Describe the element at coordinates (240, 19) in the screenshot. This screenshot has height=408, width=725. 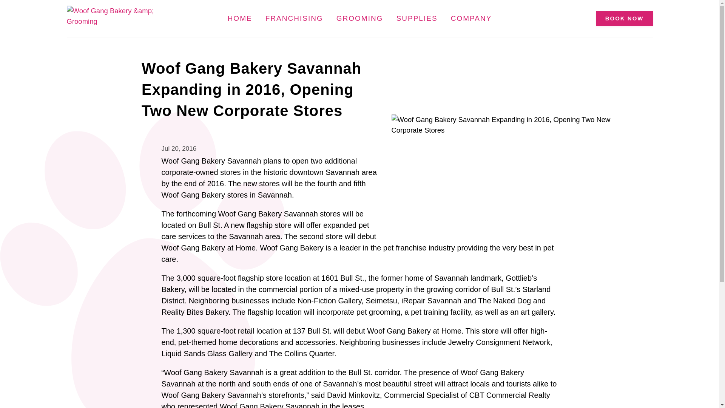
I see `HOME` at that location.